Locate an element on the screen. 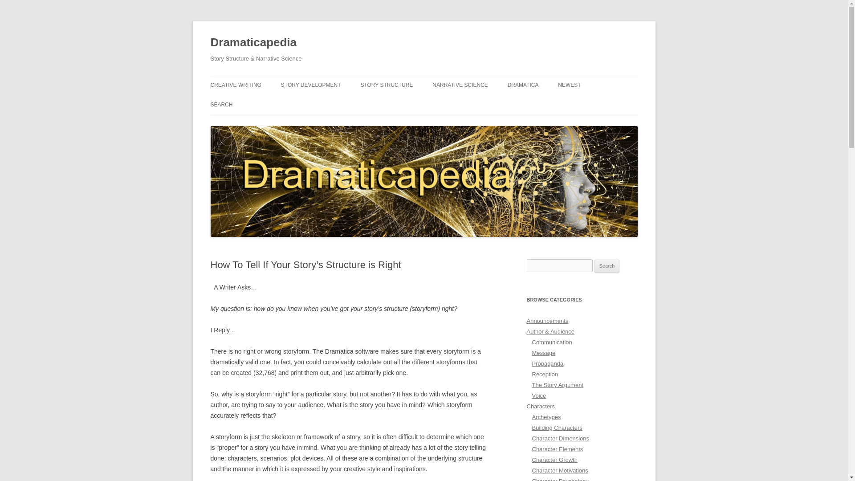 The width and height of the screenshot is (855, 481). STORY DEVELOPMENT is located at coordinates (311, 85).